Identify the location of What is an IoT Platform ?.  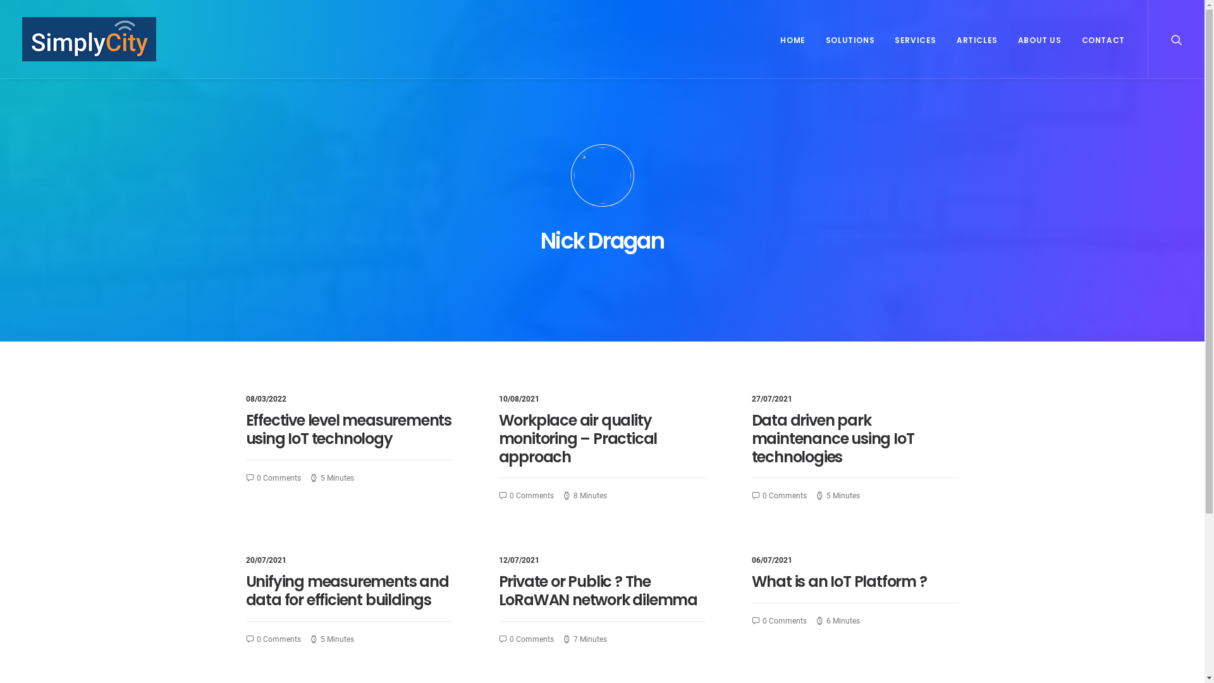
(838, 582).